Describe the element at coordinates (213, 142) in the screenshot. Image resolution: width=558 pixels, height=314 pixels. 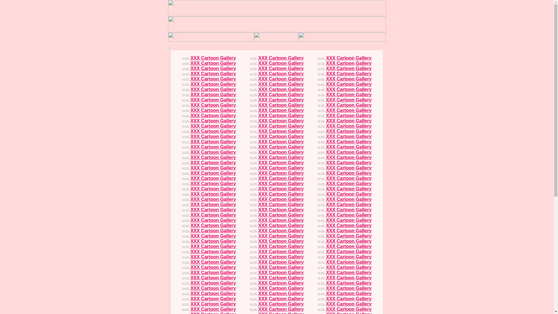
I see `XXX Cartoon Gallery` at that location.